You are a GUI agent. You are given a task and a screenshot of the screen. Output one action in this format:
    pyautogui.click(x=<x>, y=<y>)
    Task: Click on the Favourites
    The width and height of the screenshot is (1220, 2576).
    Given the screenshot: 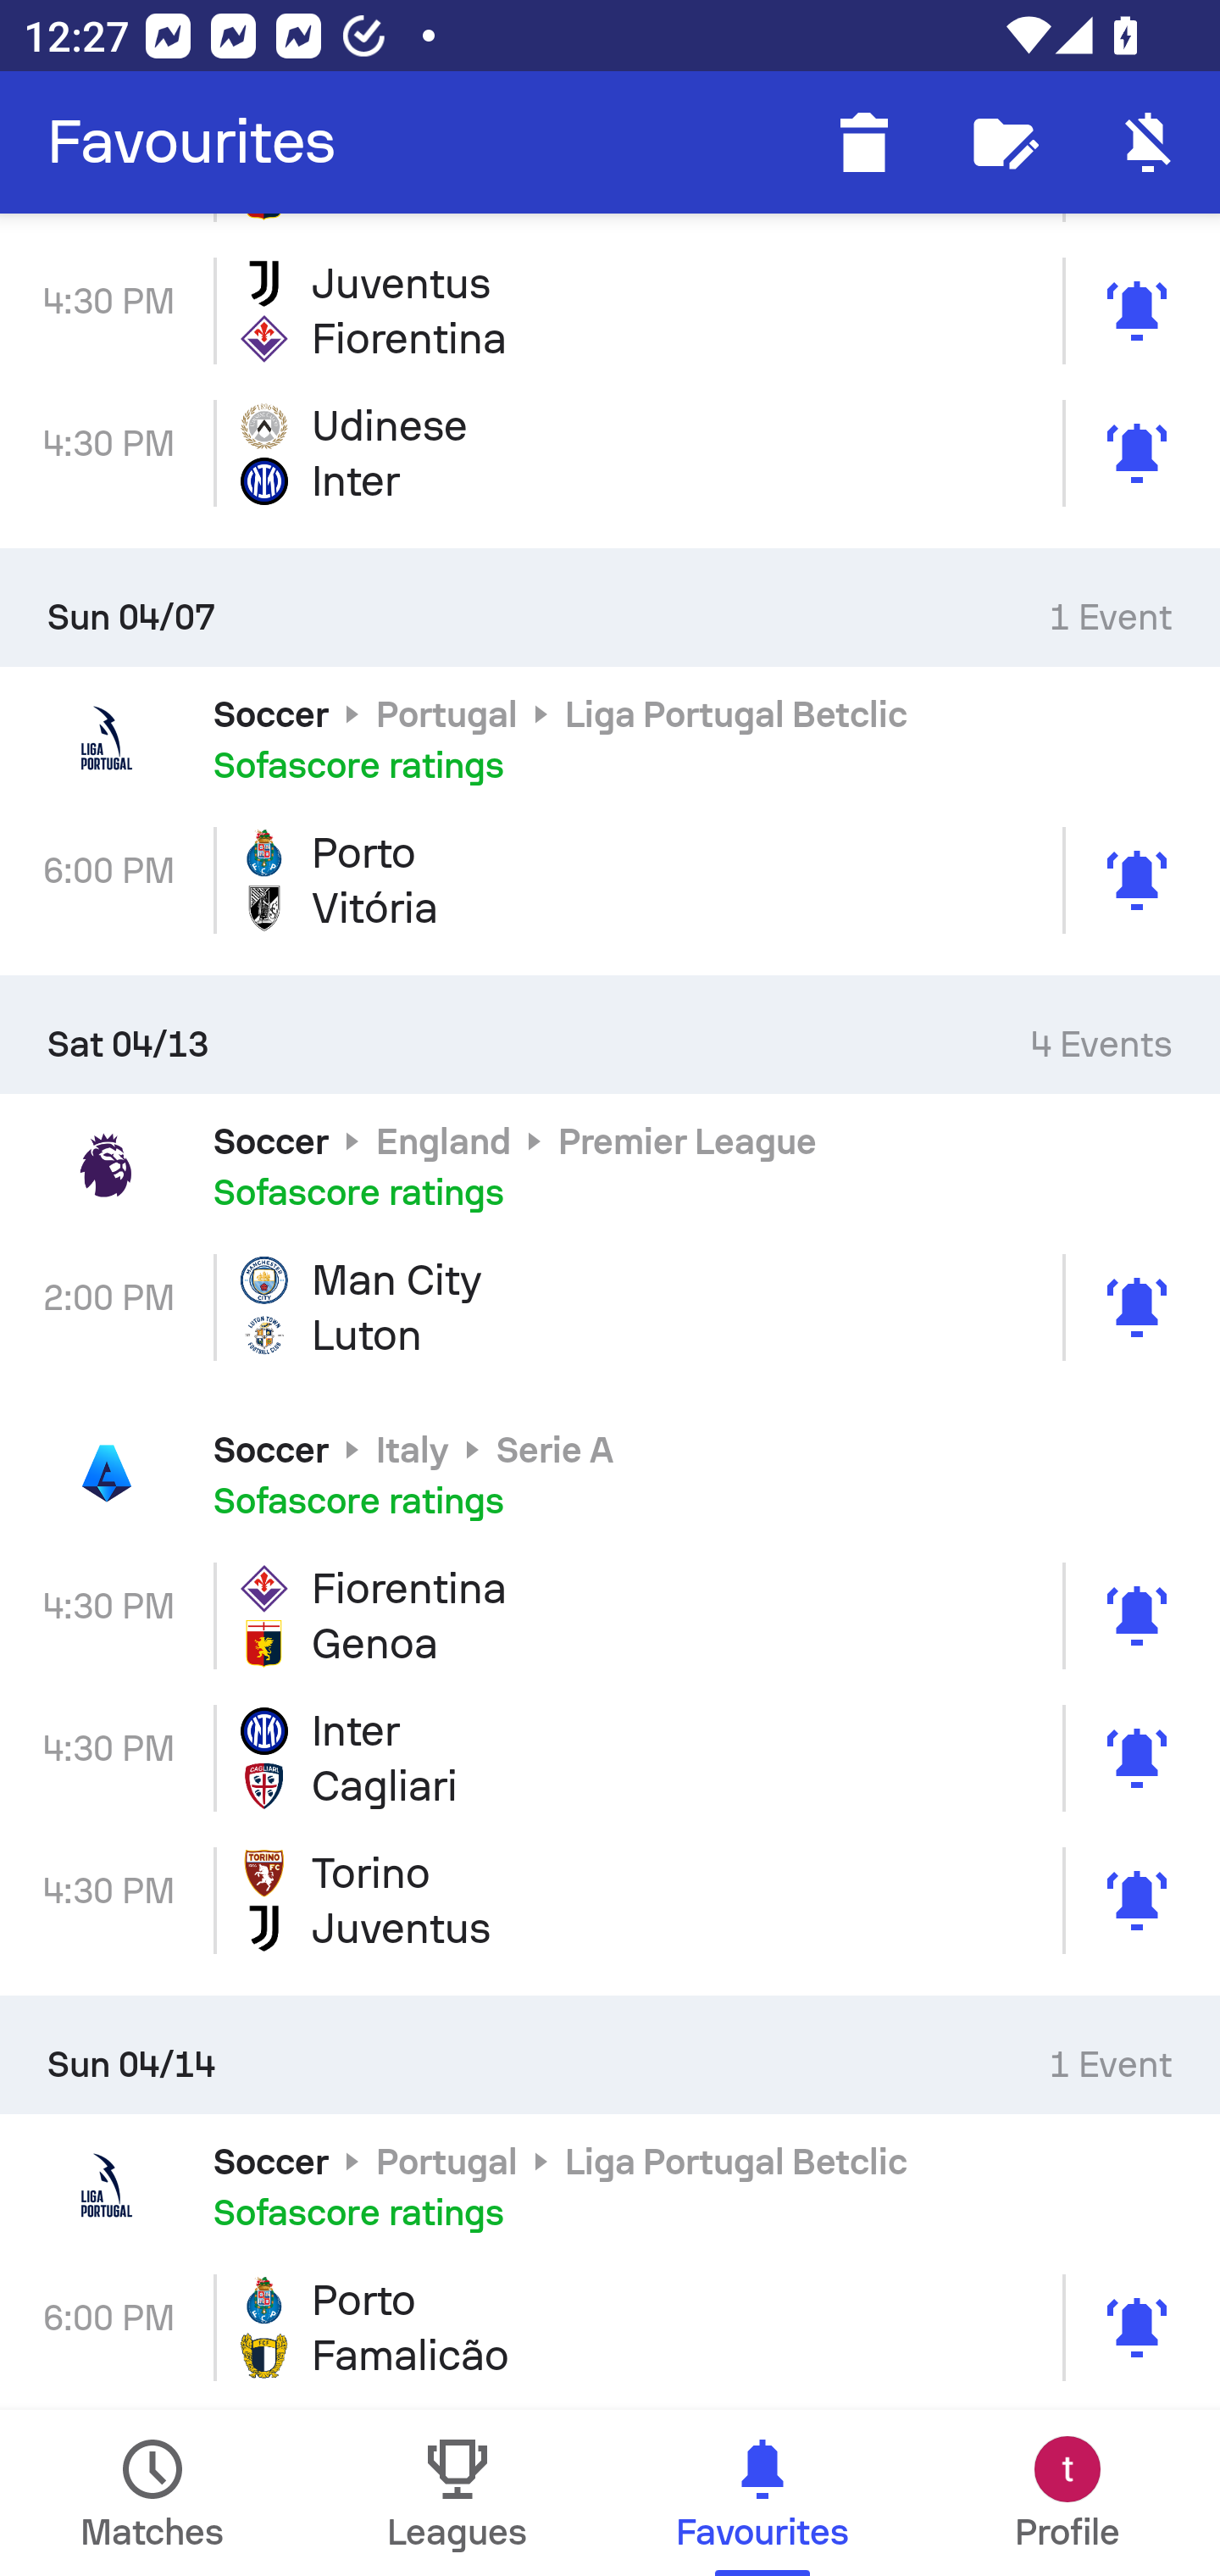 What is the action you would take?
    pyautogui.click(x=191, y=142)
    